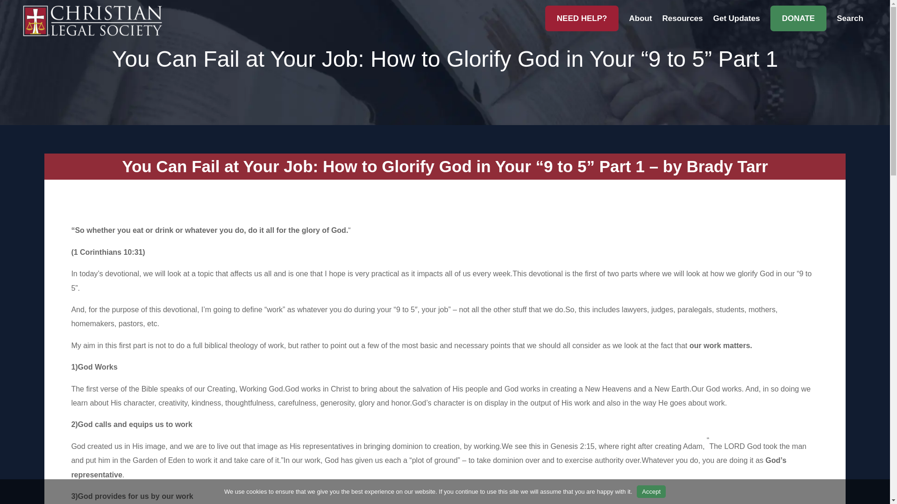 This screenshot has width=897, height=504. I want to click on NEED HELP?, so click(582, 18).